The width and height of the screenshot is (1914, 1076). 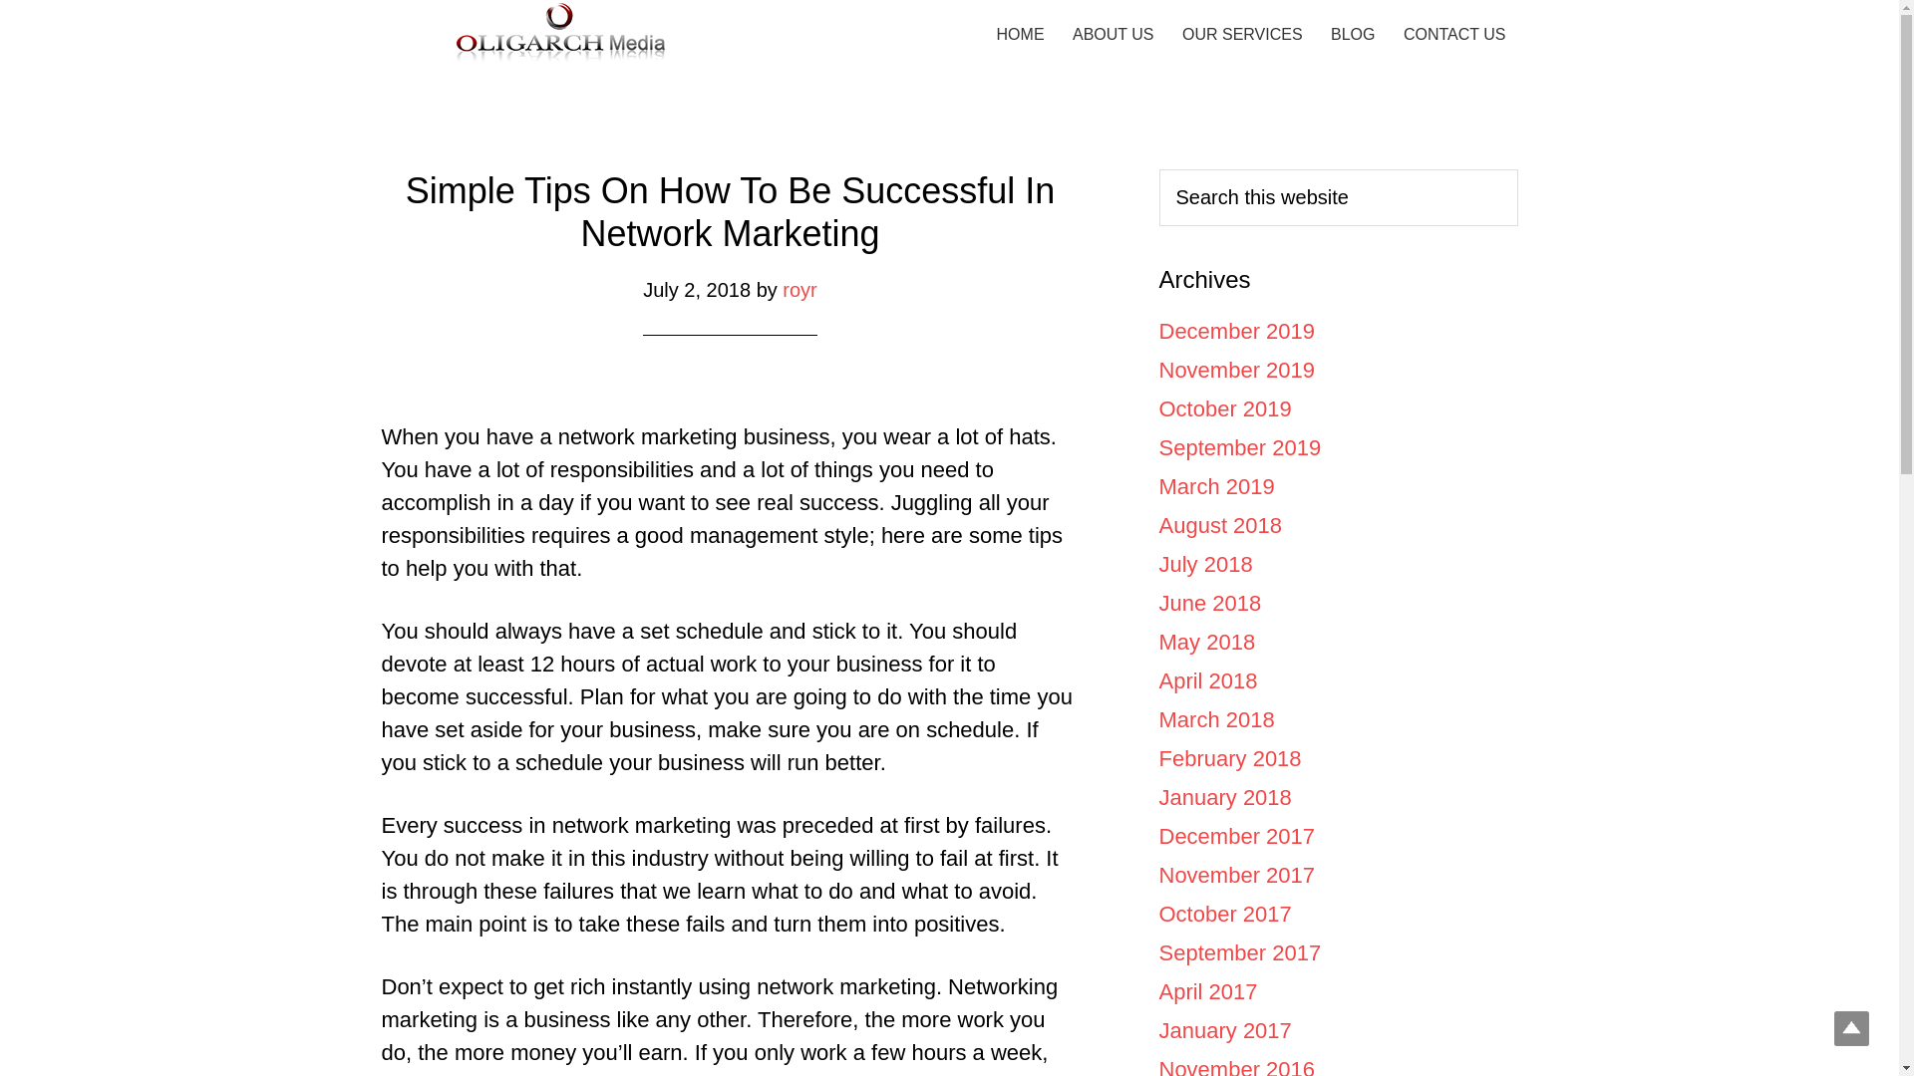 I want to click on CONTACT US, so click(x=1453, y=35).